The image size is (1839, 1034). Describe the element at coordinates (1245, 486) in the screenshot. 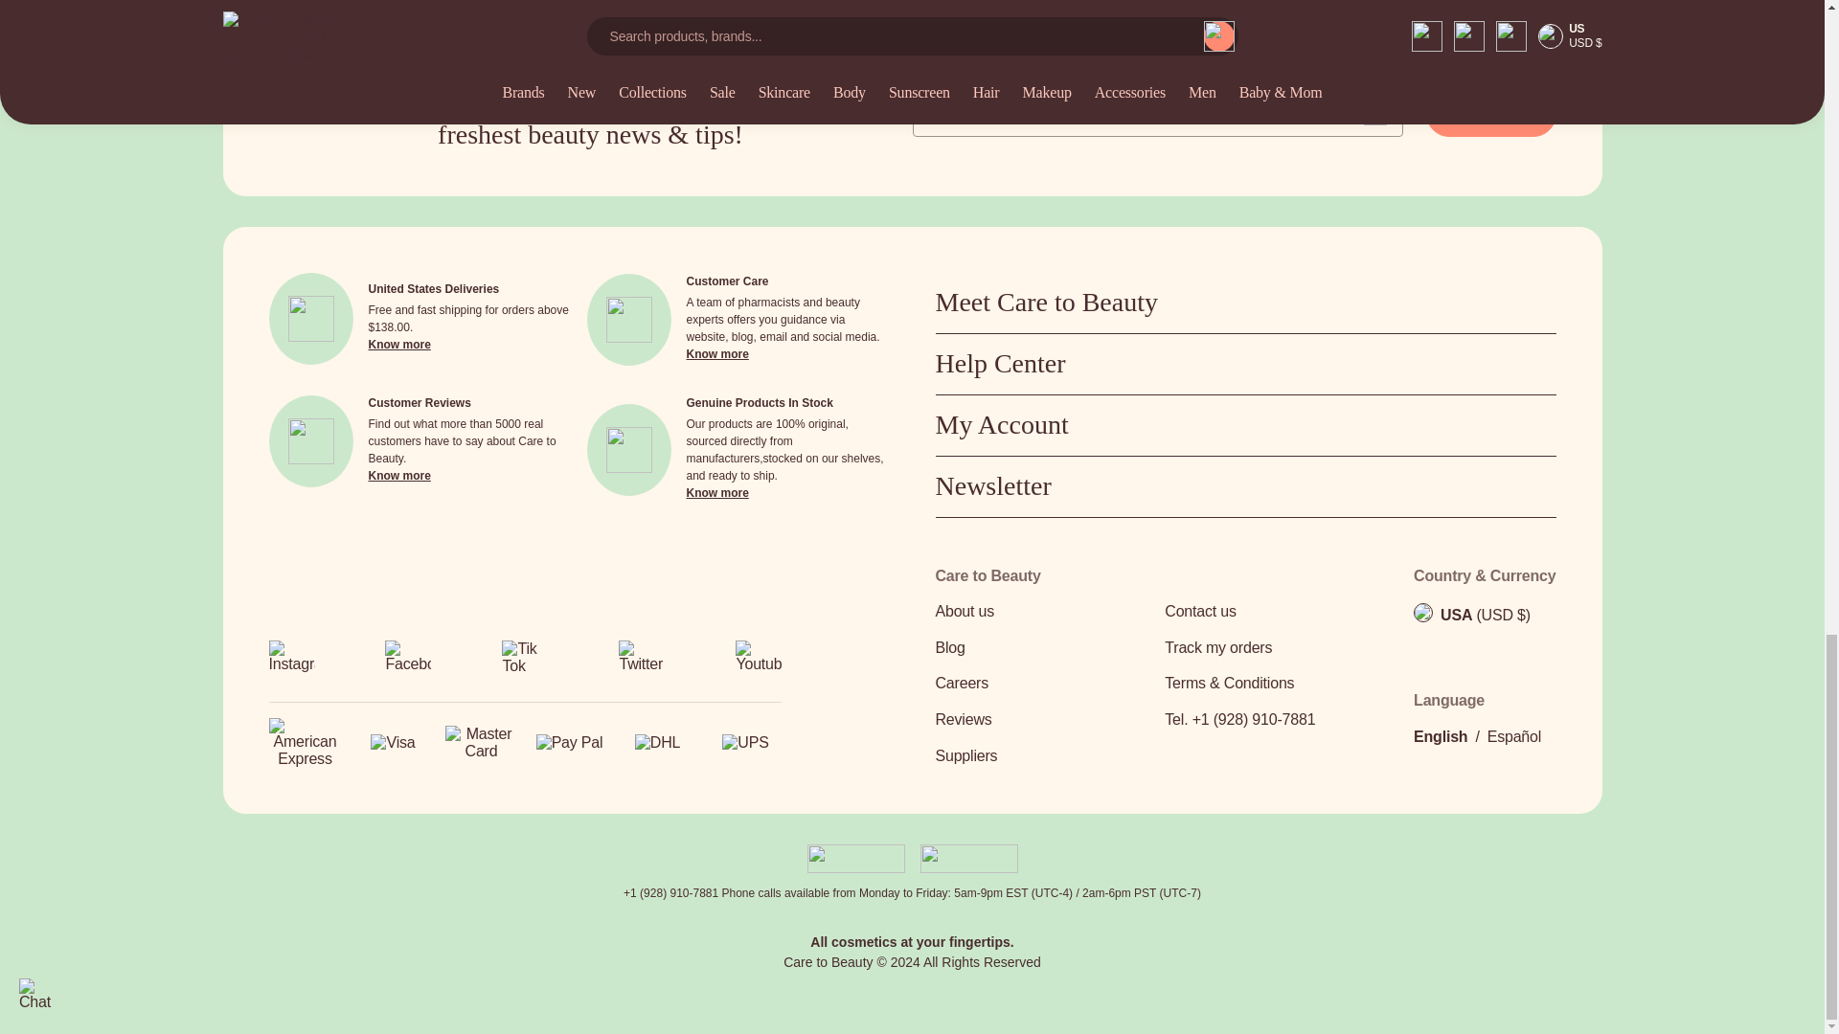

I see `Newsletter` at that location.